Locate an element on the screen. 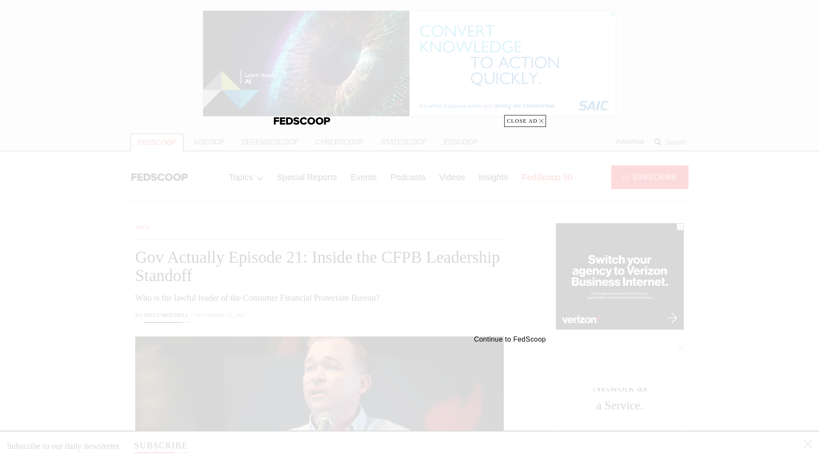 The image size is (819, 460). SUBSCRIBE is located at coordinates (160, 446).